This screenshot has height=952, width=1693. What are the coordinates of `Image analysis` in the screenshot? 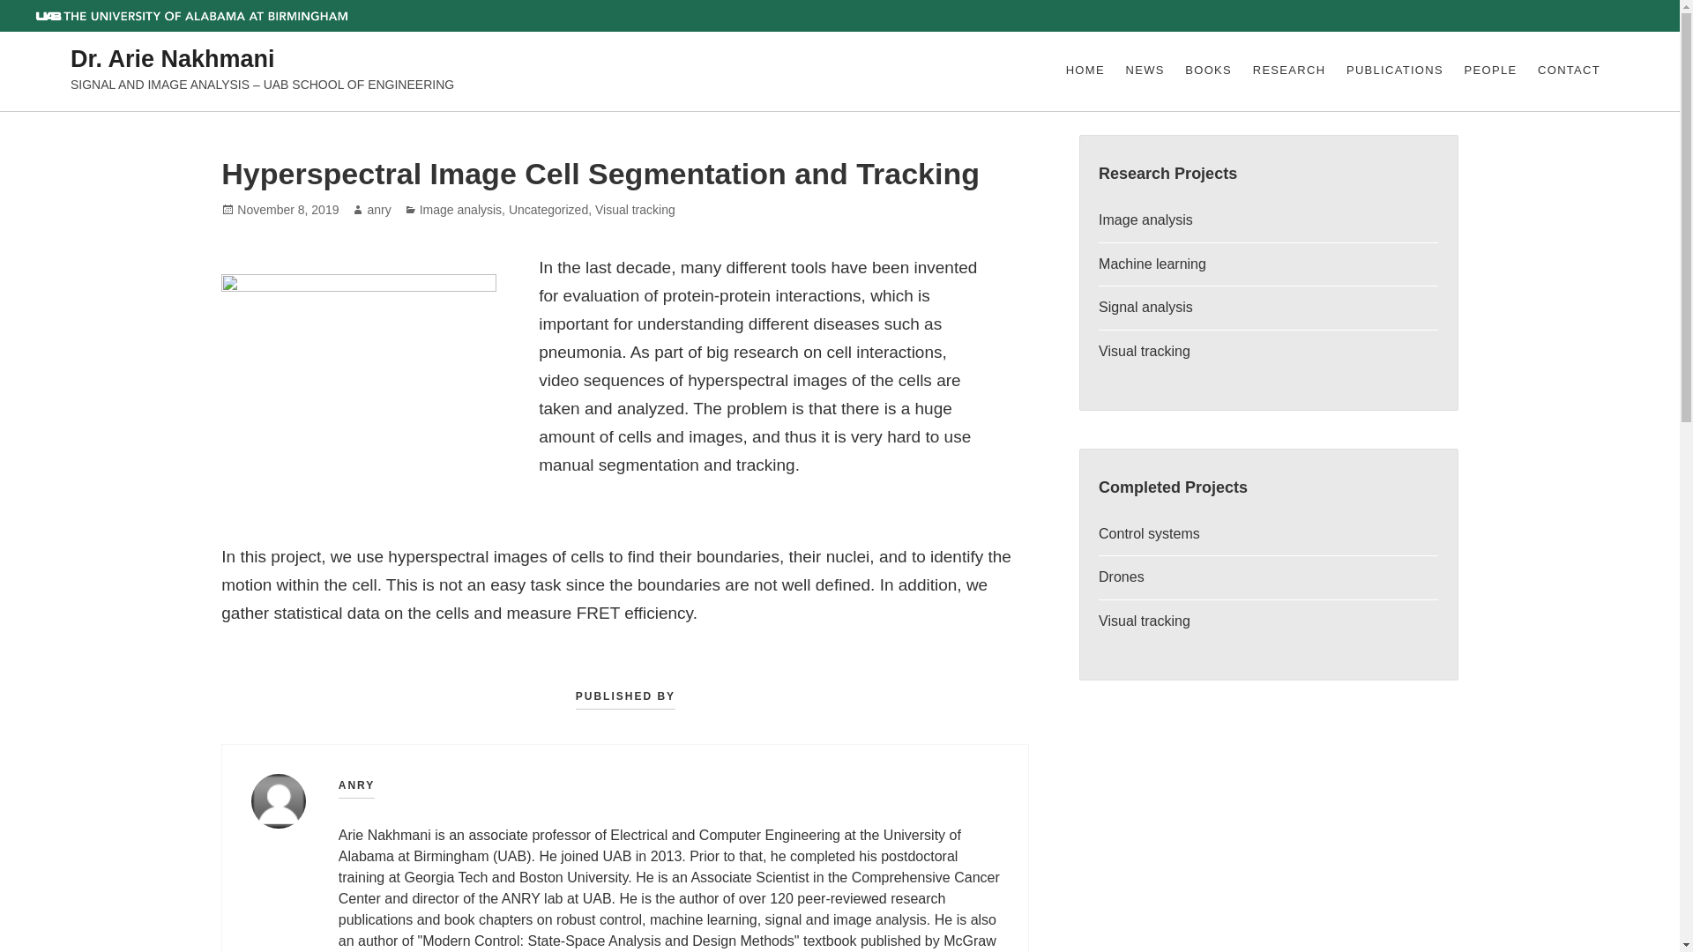 It's located at (1146, 219).